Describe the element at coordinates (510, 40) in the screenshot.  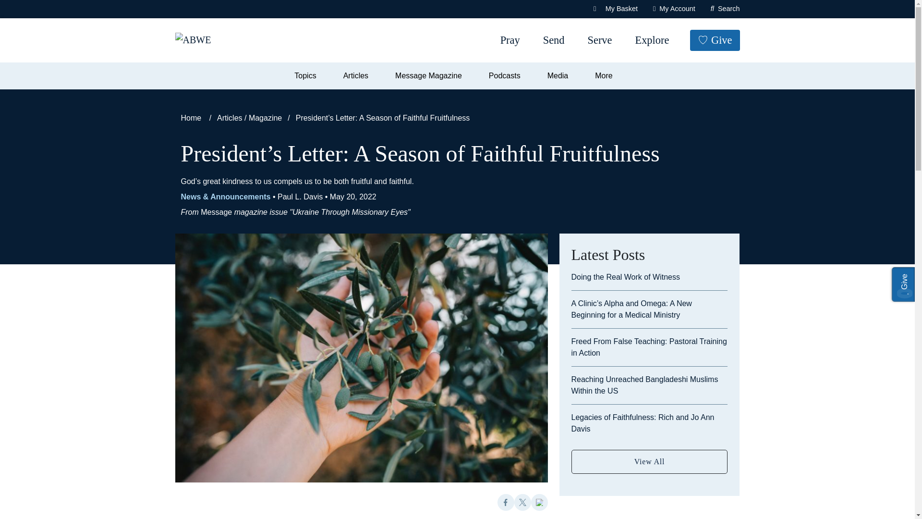
I see `Pray` at that location.